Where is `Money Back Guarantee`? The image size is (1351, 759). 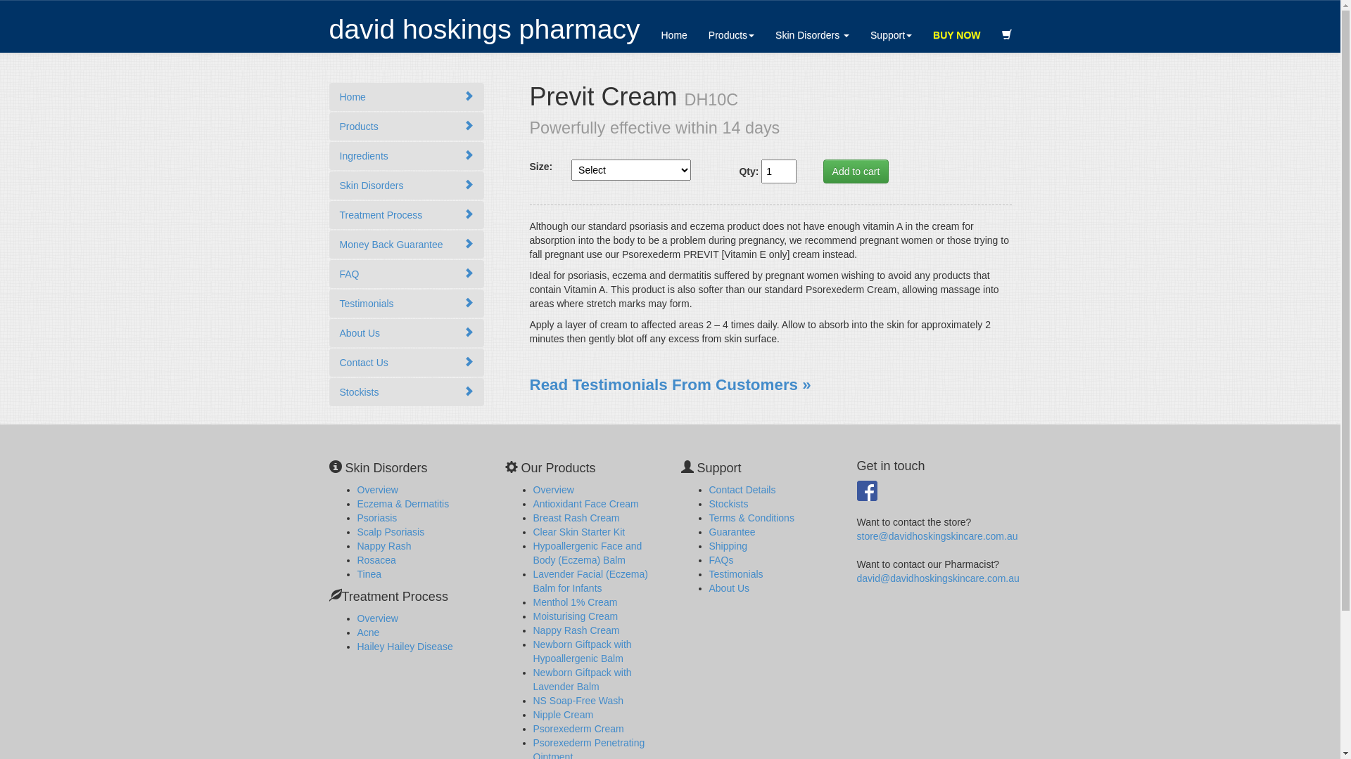
Money Back Guarantee is located at coordinates (407, 245).